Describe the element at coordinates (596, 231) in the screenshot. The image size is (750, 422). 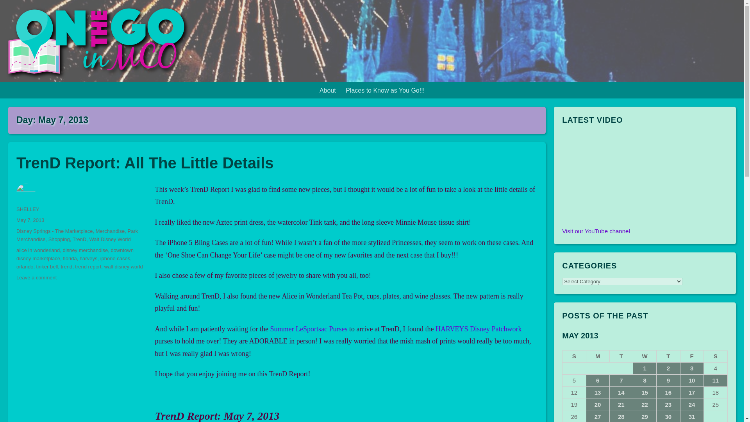
I see `Visit our YouTube channel` at that location.